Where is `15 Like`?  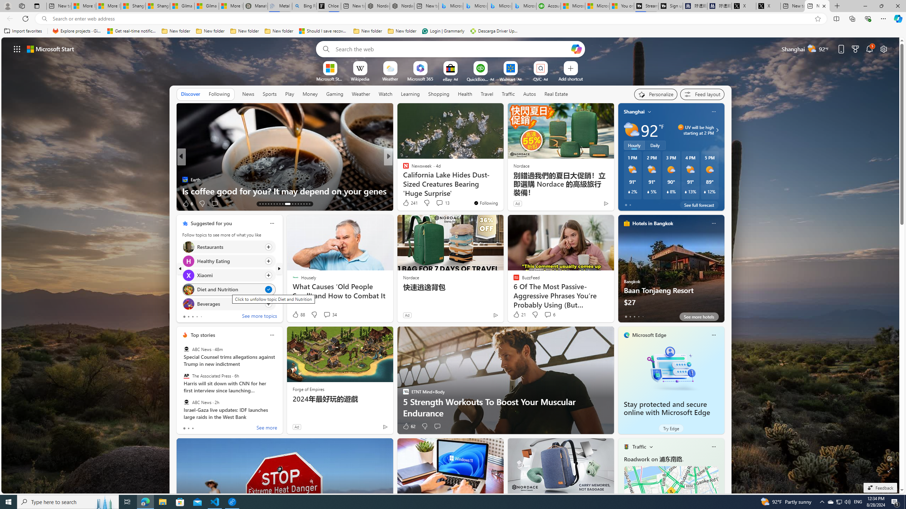 15 Like is located at coordinates (406, 204).